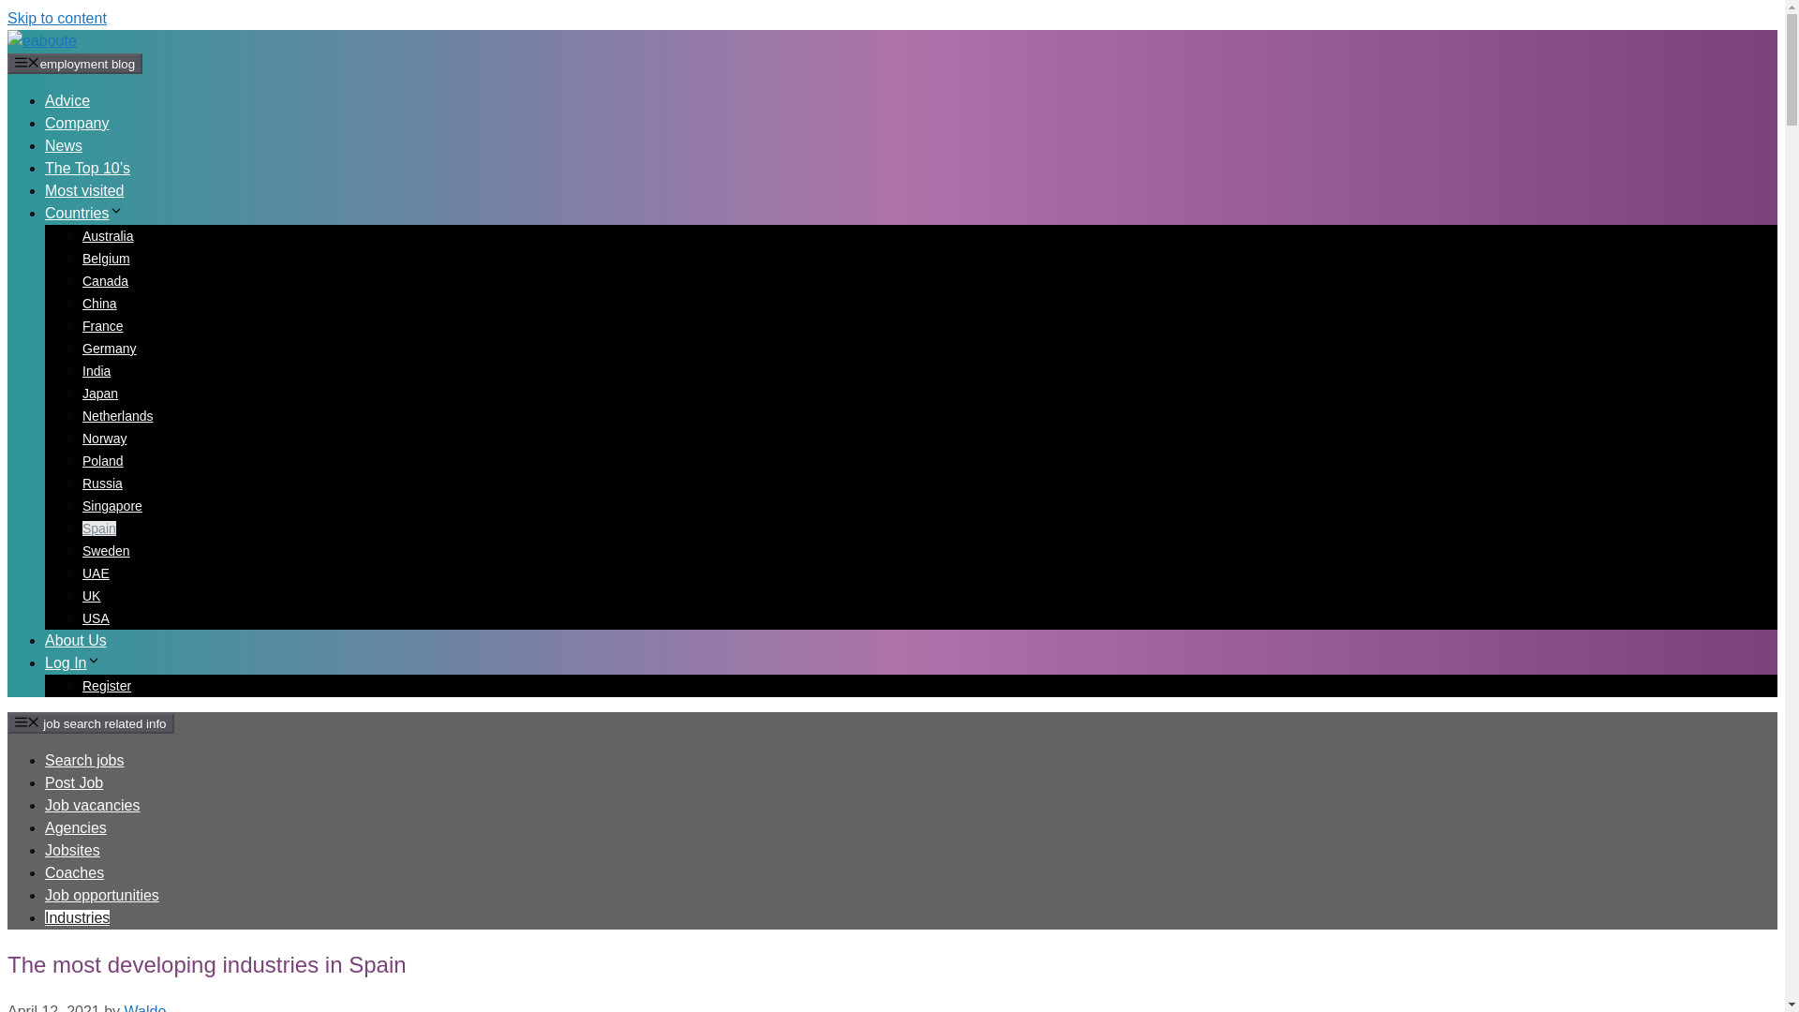 This screenshot has height=1012, width=1799. I want to click on eaboute, so click(41, 41).